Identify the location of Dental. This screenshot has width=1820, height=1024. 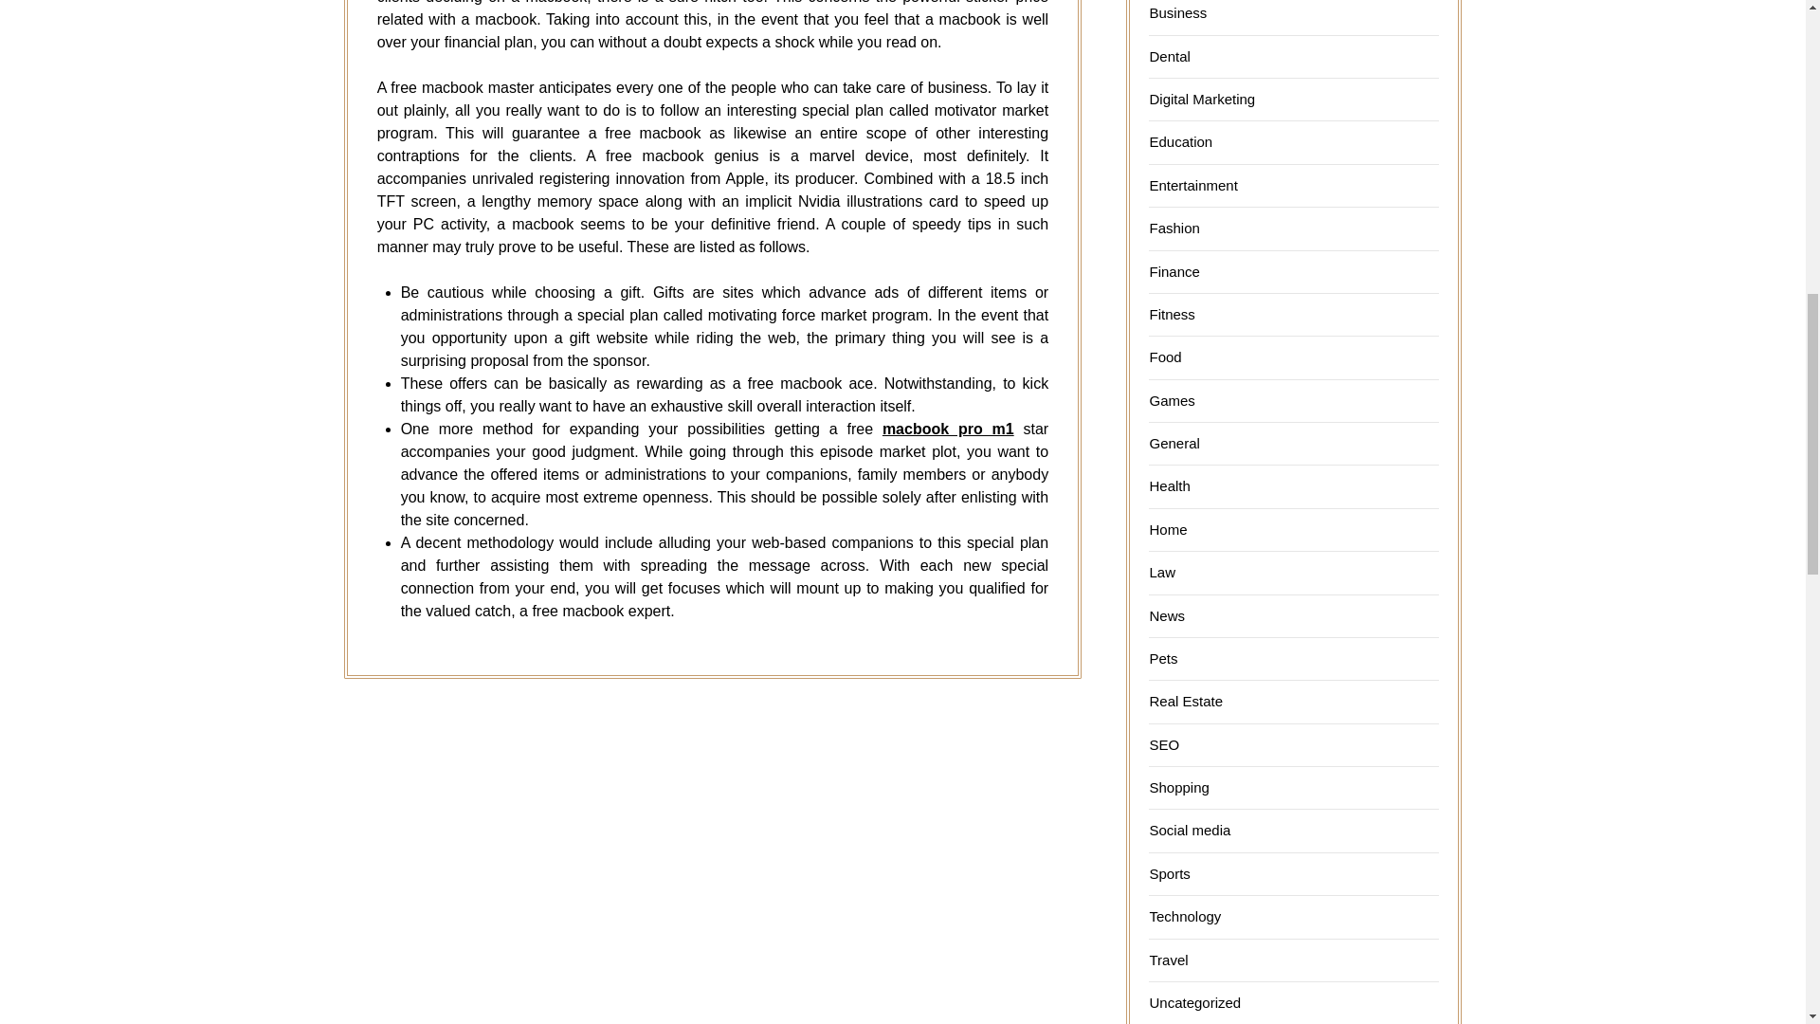
(1169, 56).